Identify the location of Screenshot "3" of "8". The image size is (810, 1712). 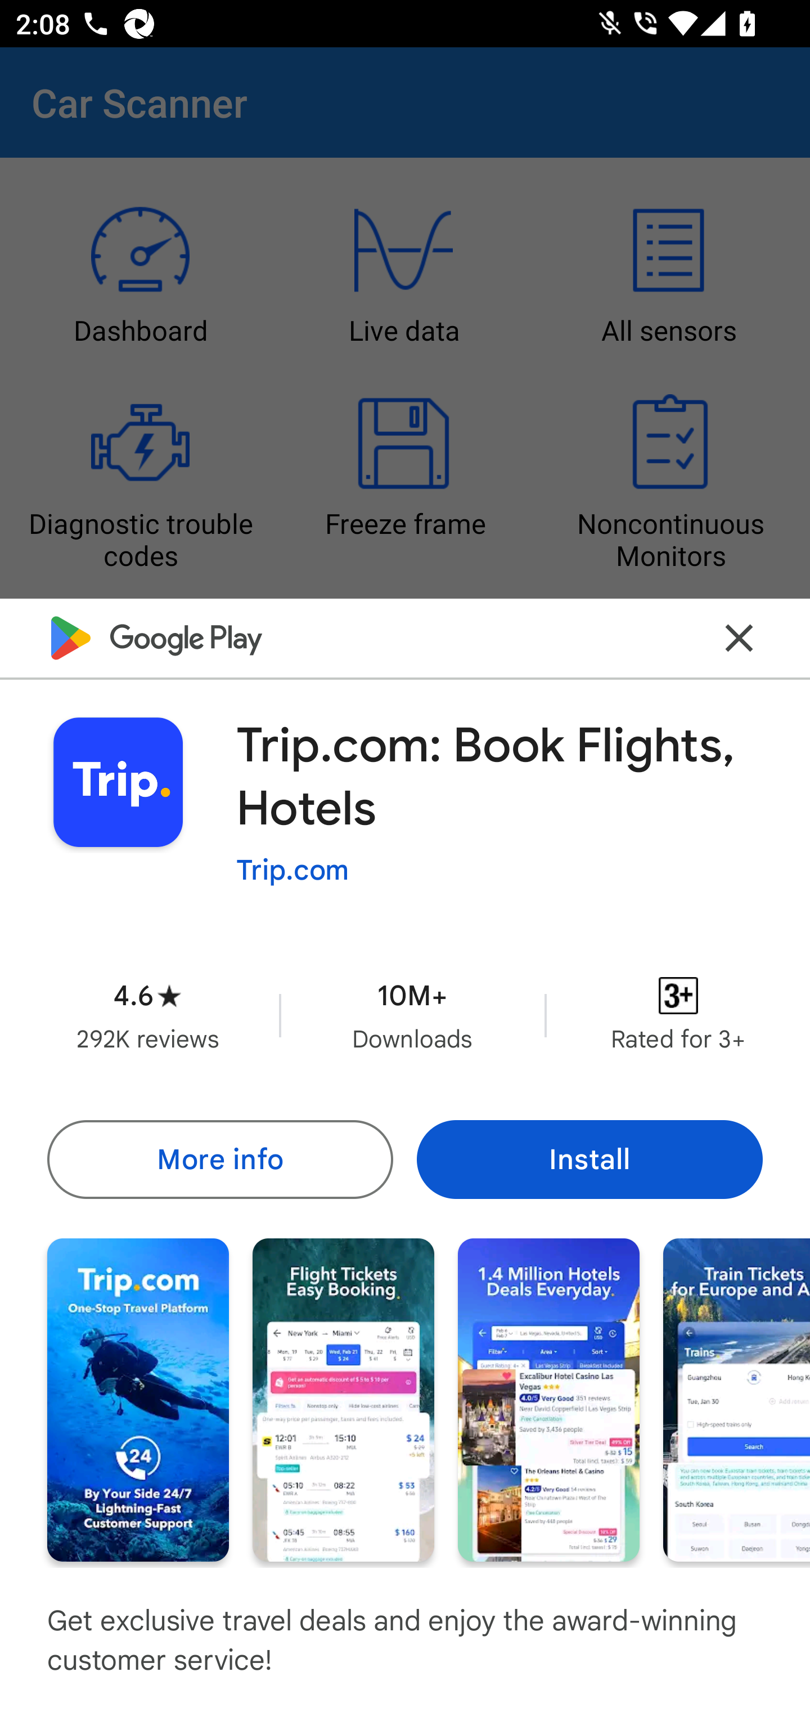
(548, 1399).